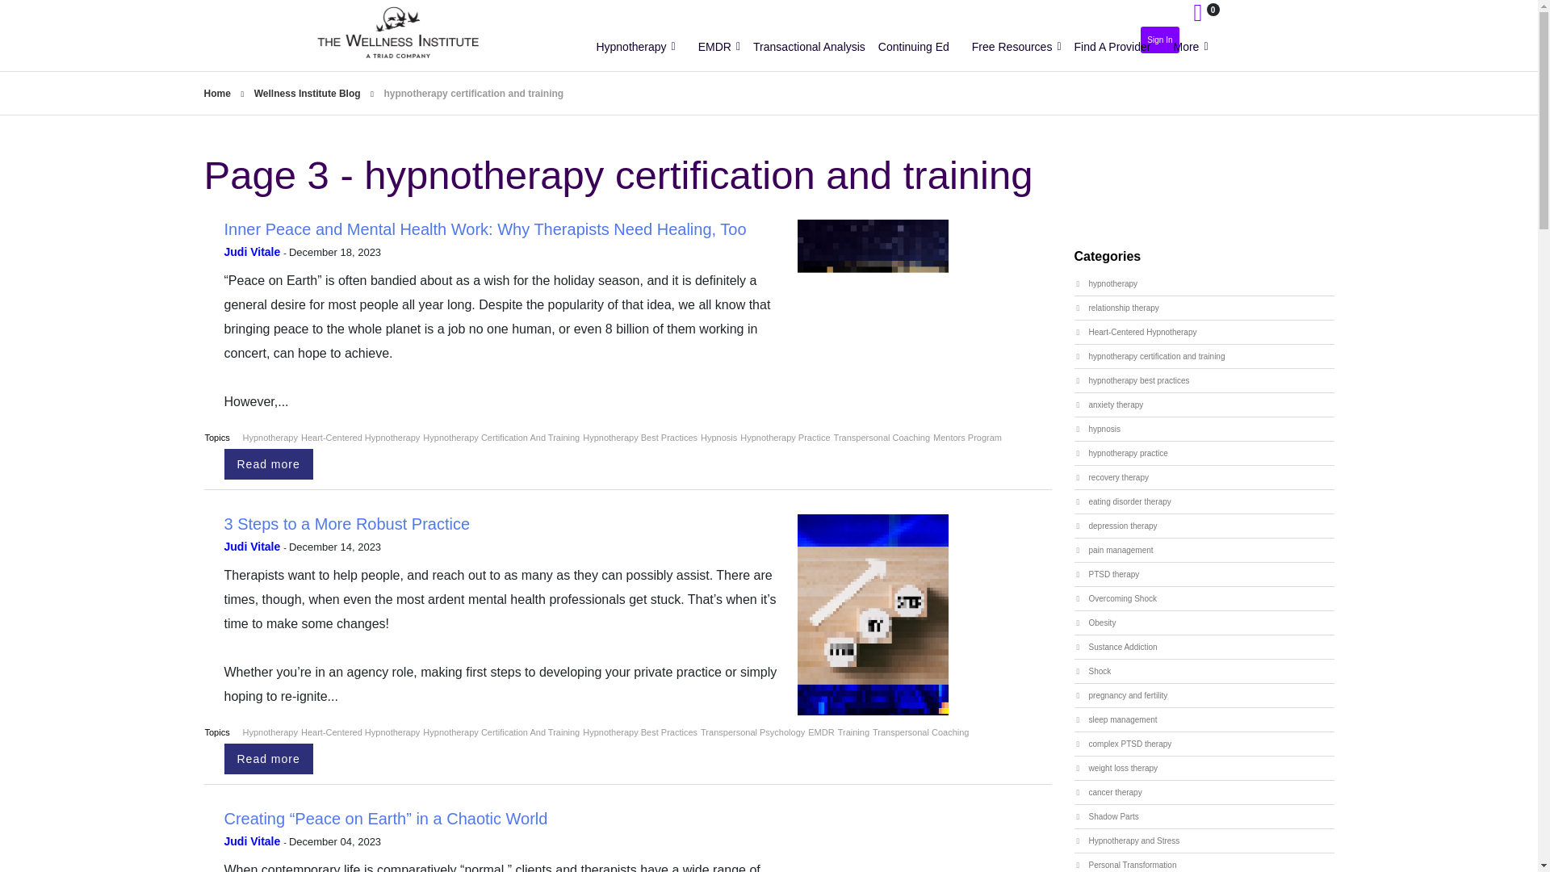  I want to click on Continuing Ed, so click(919, 49).